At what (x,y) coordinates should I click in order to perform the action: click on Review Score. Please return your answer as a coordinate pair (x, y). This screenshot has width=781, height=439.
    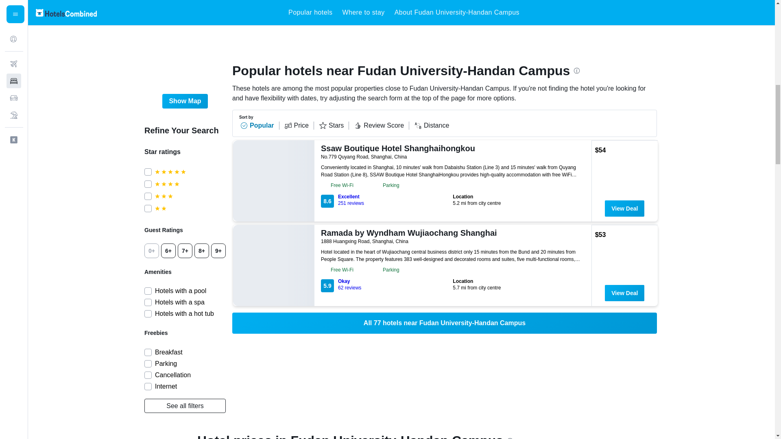
    Looking at the image, I should click on (382, 125).